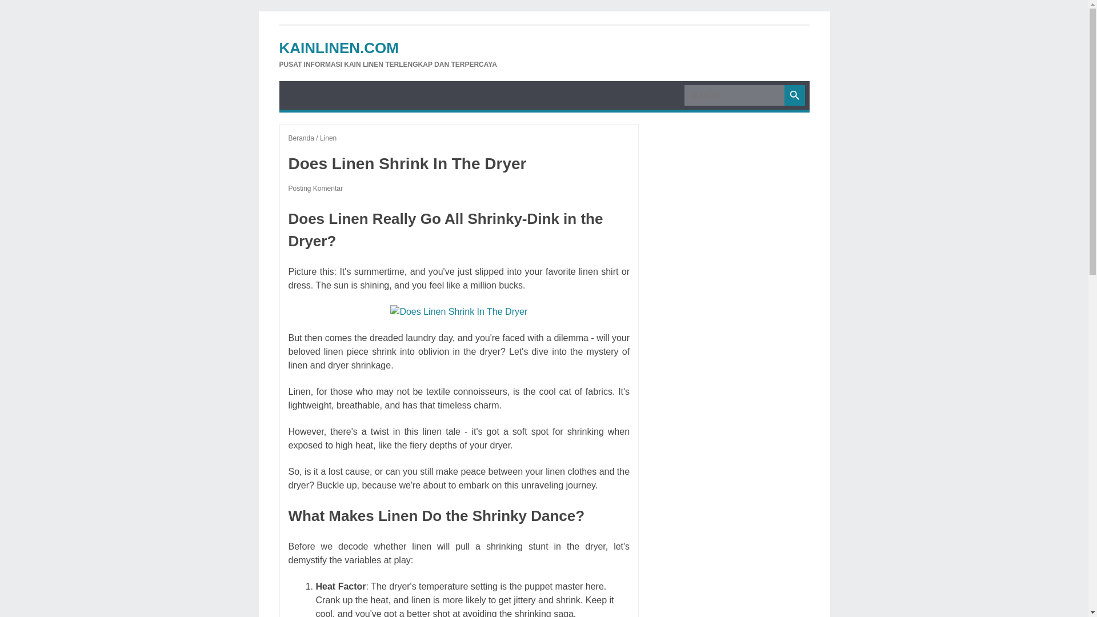 This screenshot has height=617, width=1097. I want to click on Beranda, so click(301, 138).